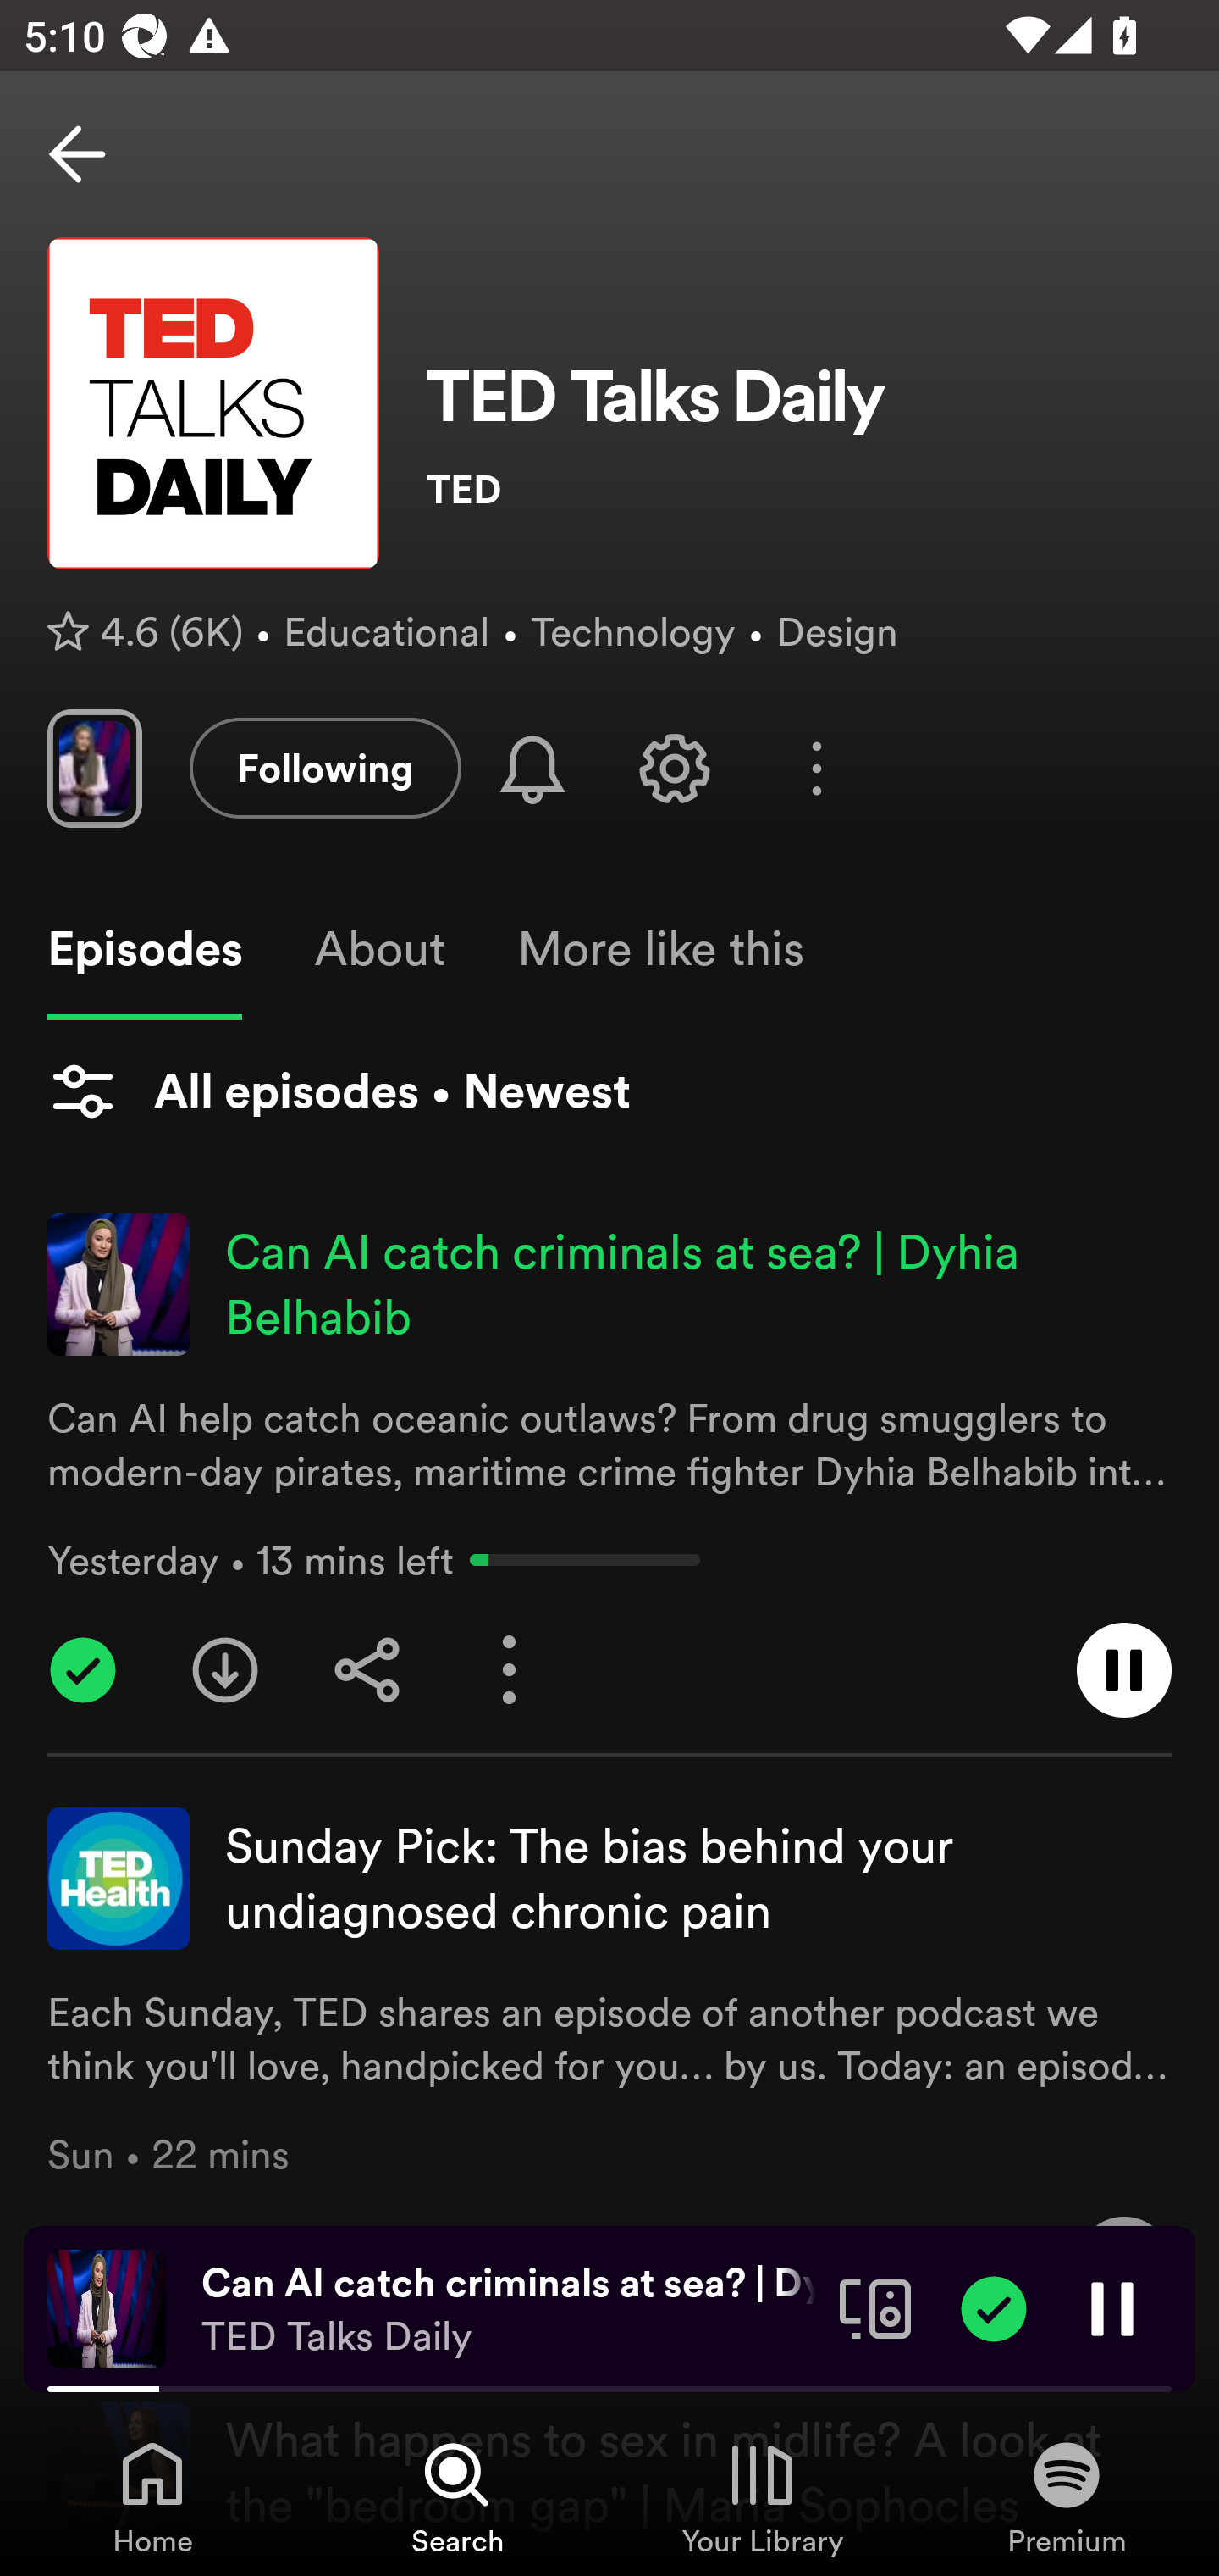 The image size is (1219, 2576). What do you see at coordinates (660, 949) in the screenshot?
I see `More like this` at bounding box center [660, 949].